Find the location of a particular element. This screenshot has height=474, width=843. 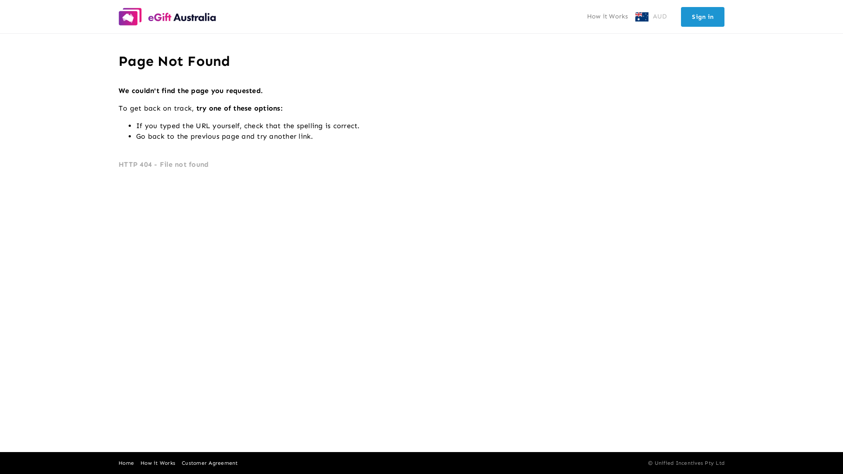

Sign in is located at coordinates (702, 17).